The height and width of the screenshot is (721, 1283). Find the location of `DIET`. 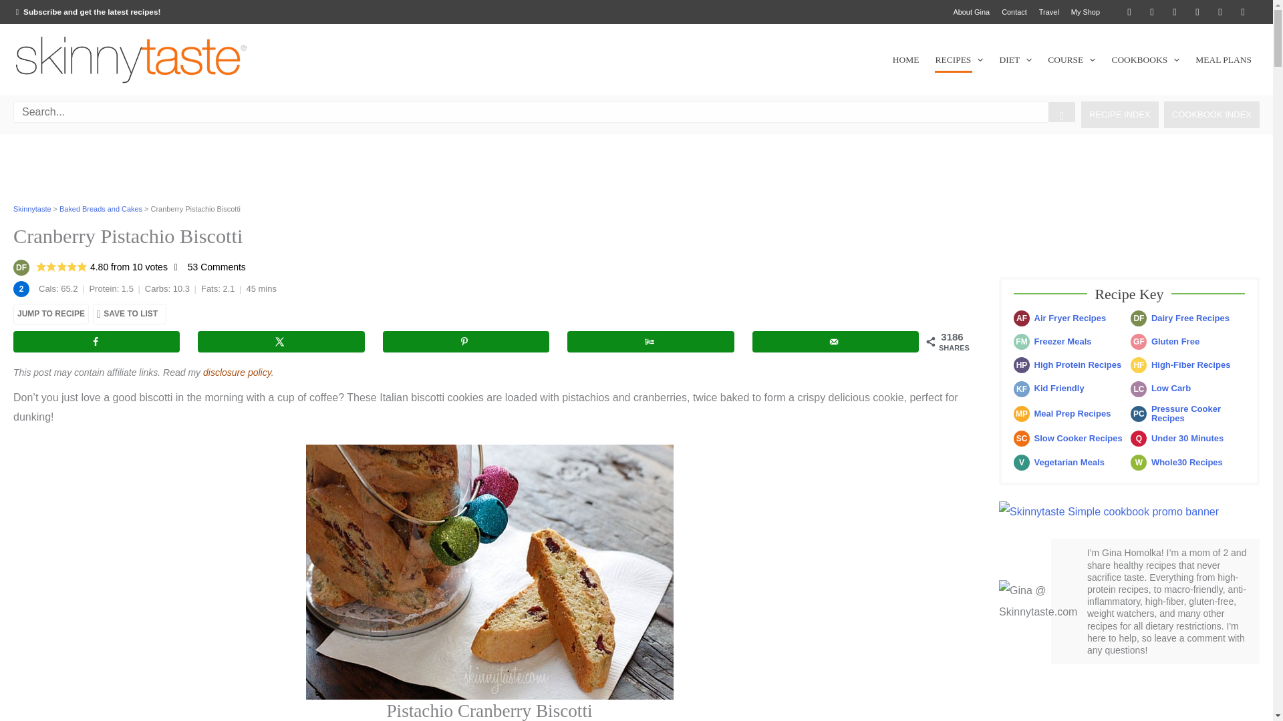

DIET is located at coordinates (1014, 59).